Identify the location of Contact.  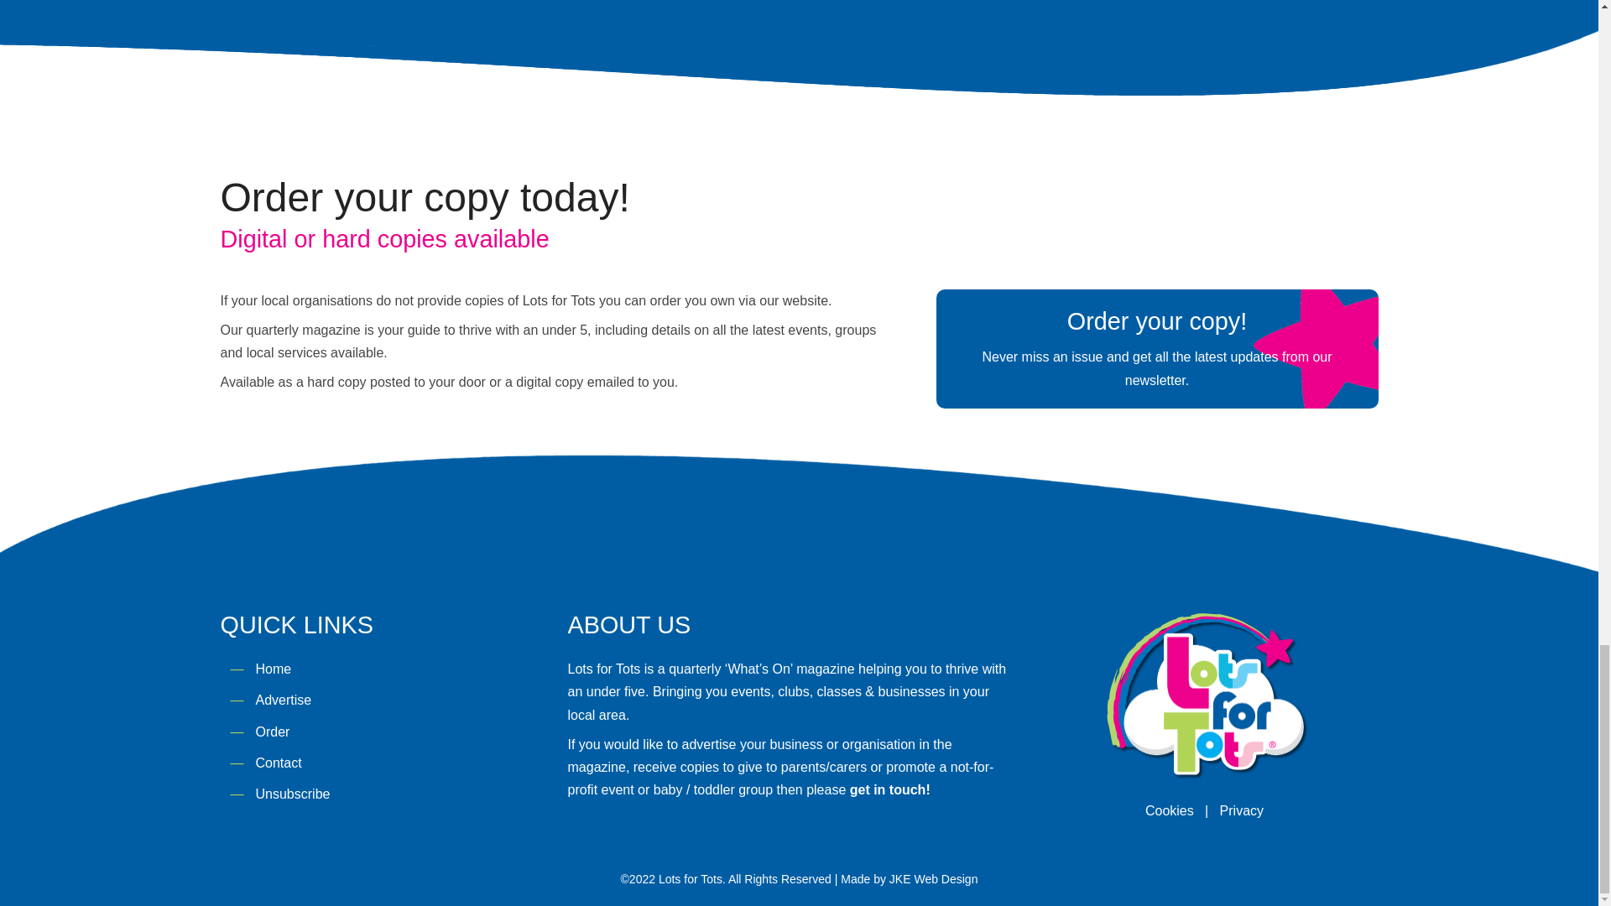
(278, 763).